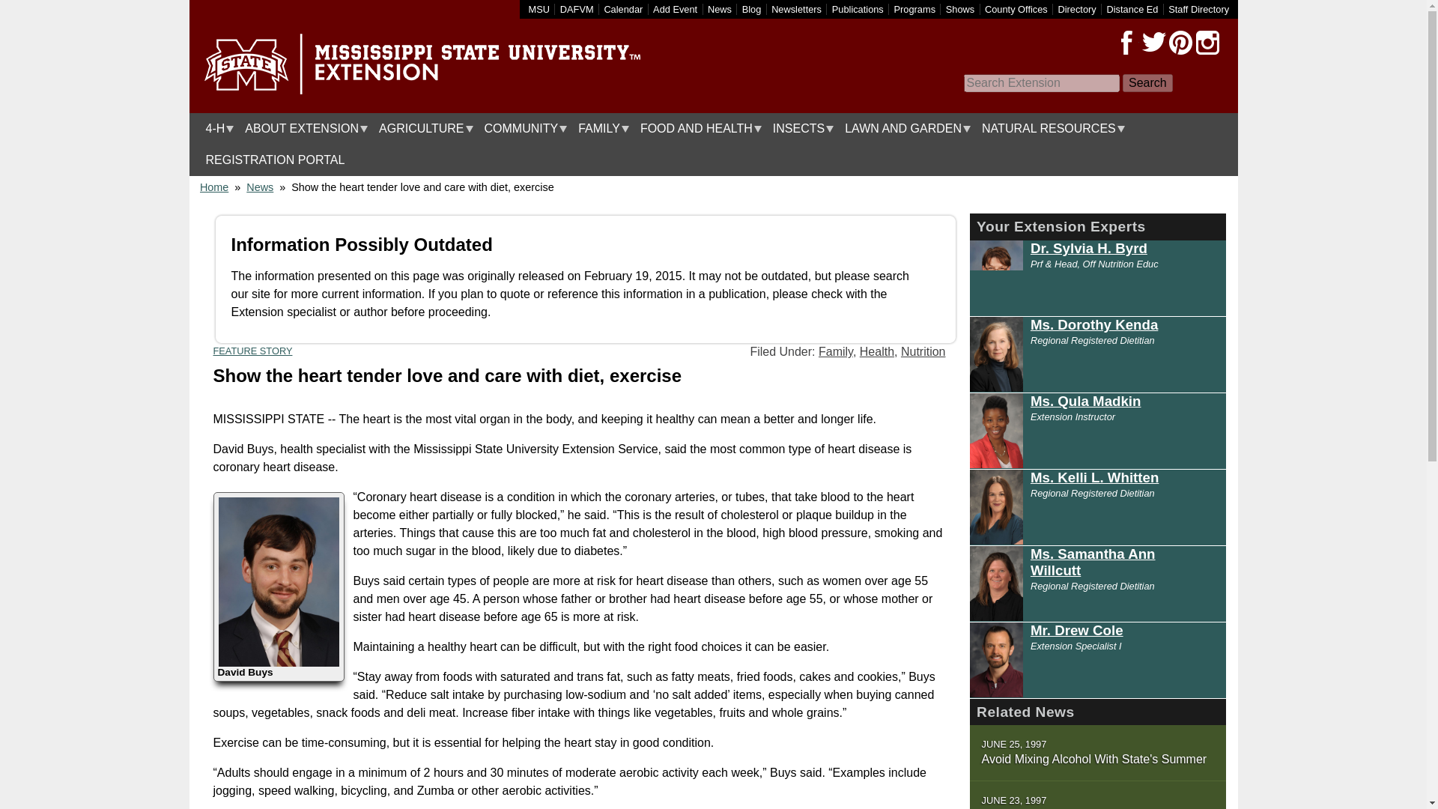  What do you see at coordinates (623, 9) in the screenshot?
I see `Calendar` at bounding box center [623, 9].